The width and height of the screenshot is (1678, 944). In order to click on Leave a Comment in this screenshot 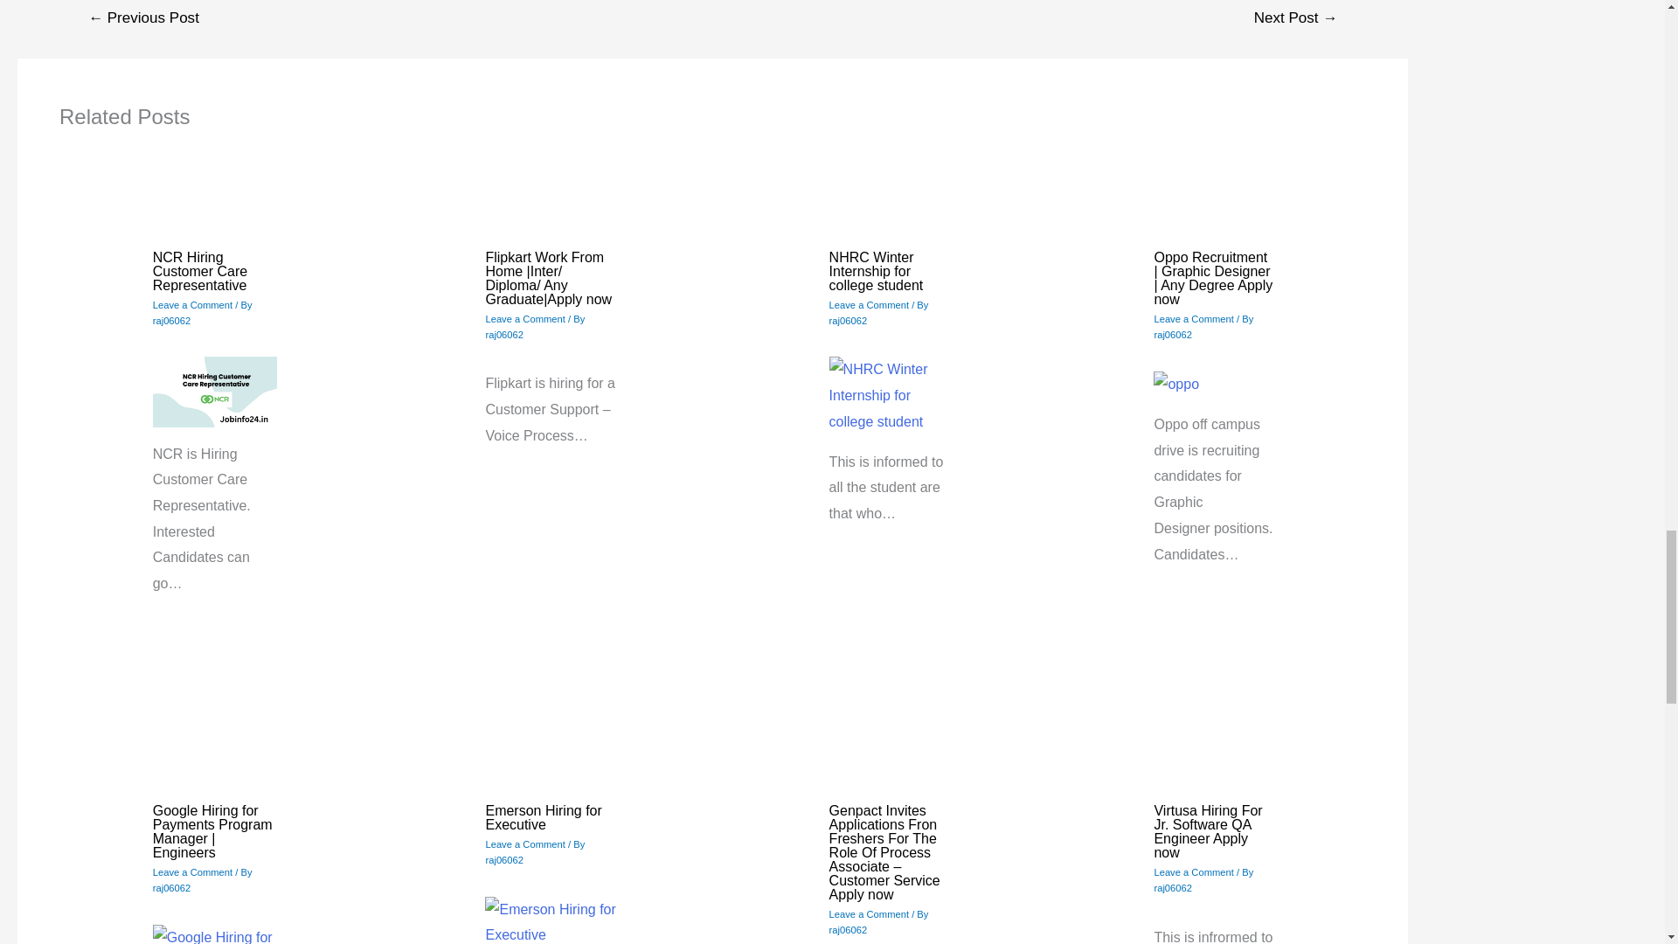, I will do `click(524, 318)`.